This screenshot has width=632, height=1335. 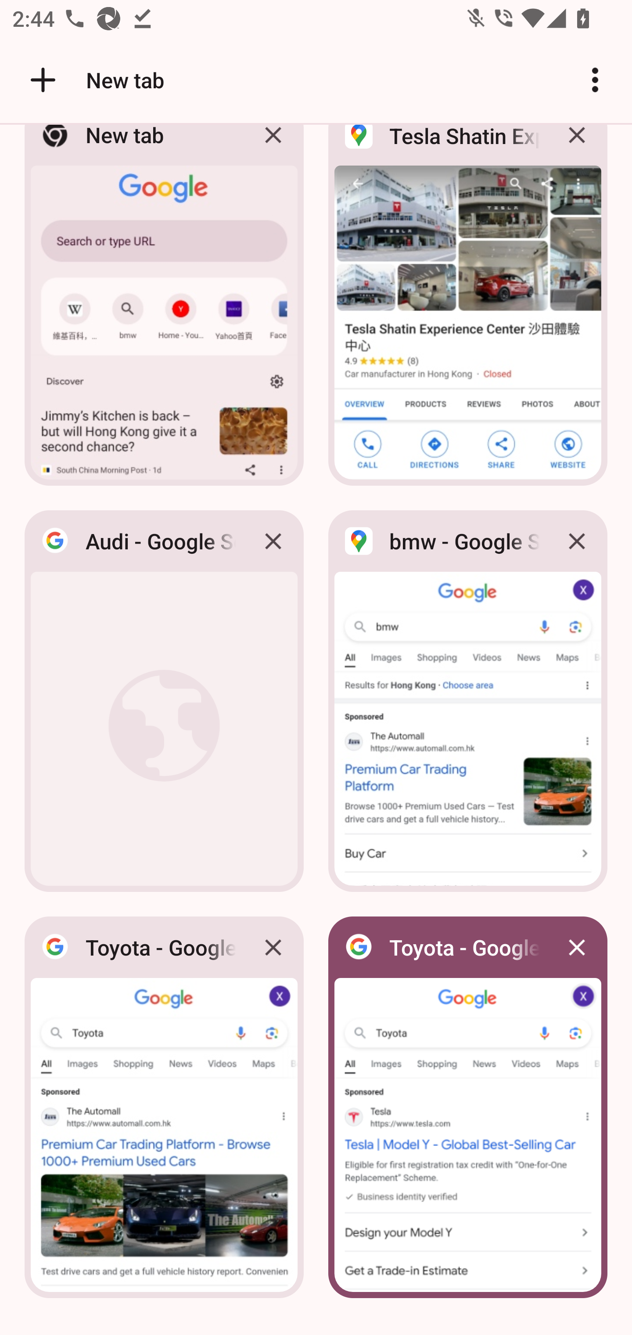 I want to click on Close Toyota - Google Search tab, so click(x=577, y=947).